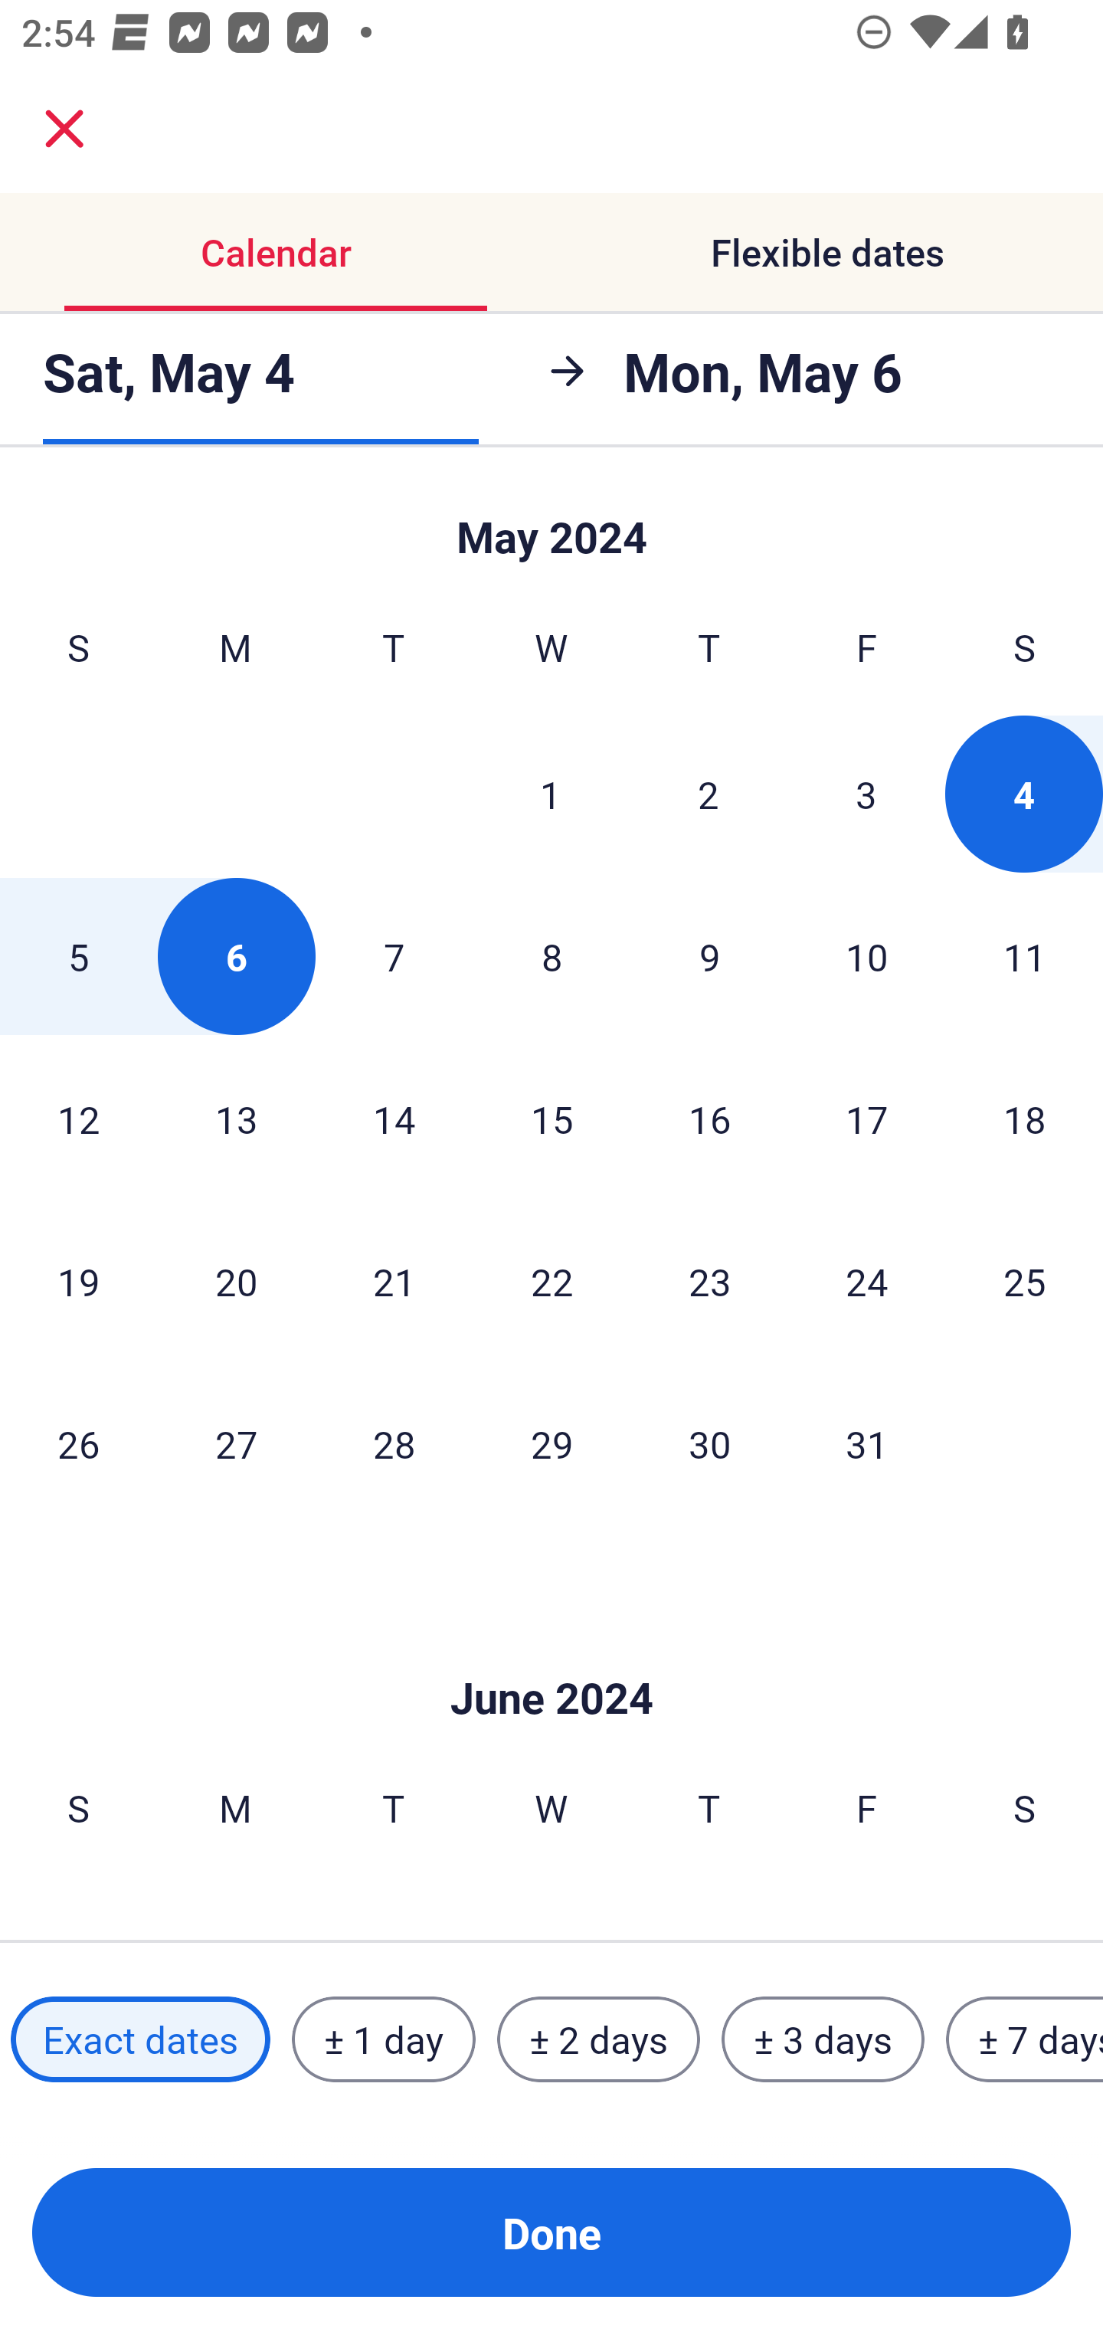 The width and height of the screenshot is (1103, 2329). What do you see at coordinates (867, 1119) in the screenshot?
I see `17 Friday, May 17, 2024` at bounding box center [867, 1119].